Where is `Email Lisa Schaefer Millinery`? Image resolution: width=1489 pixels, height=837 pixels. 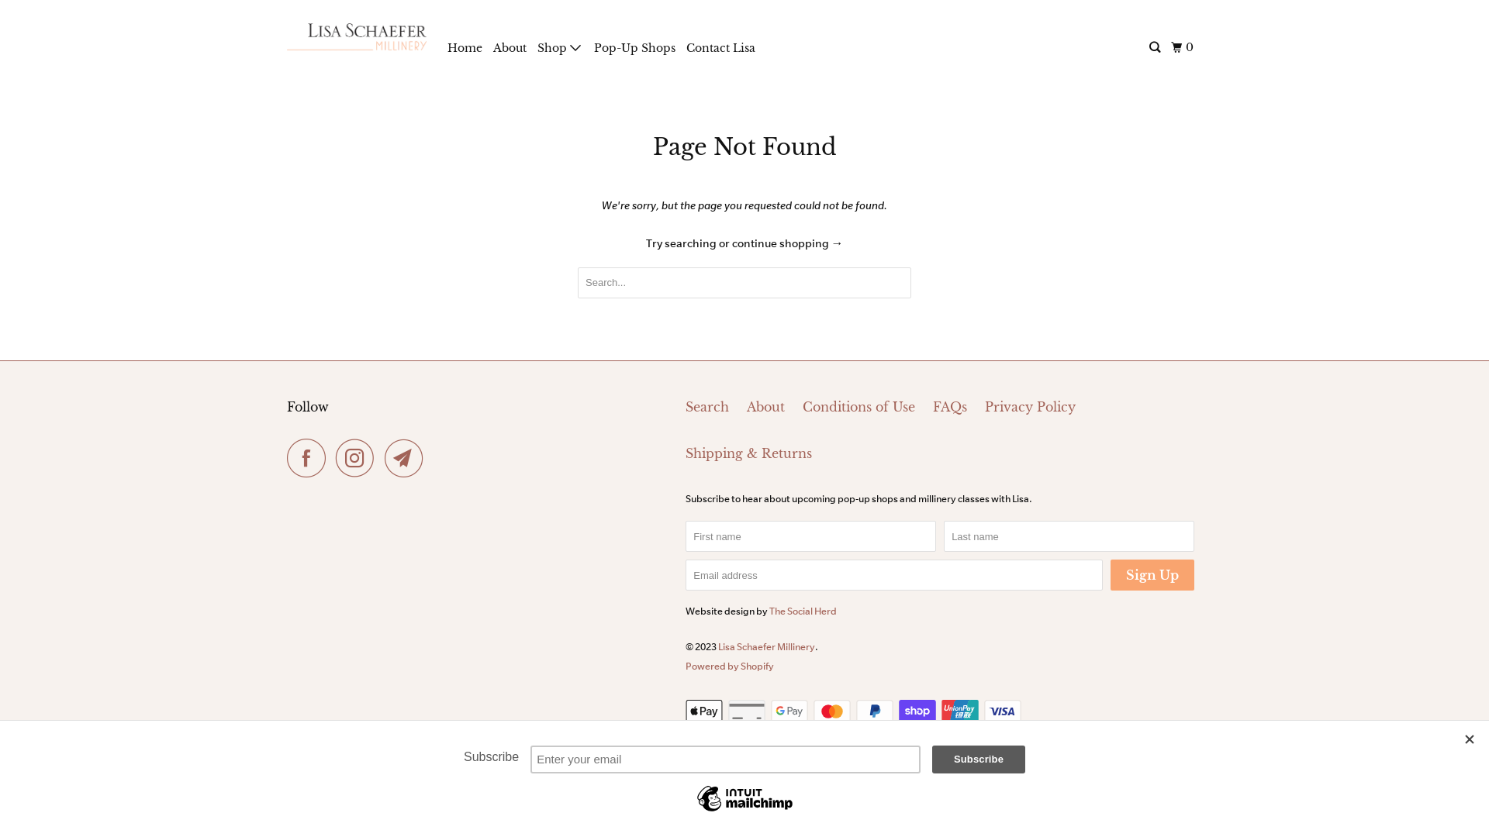 Email Lisa Schaefer Millinery is located at coordinates (408, 458).